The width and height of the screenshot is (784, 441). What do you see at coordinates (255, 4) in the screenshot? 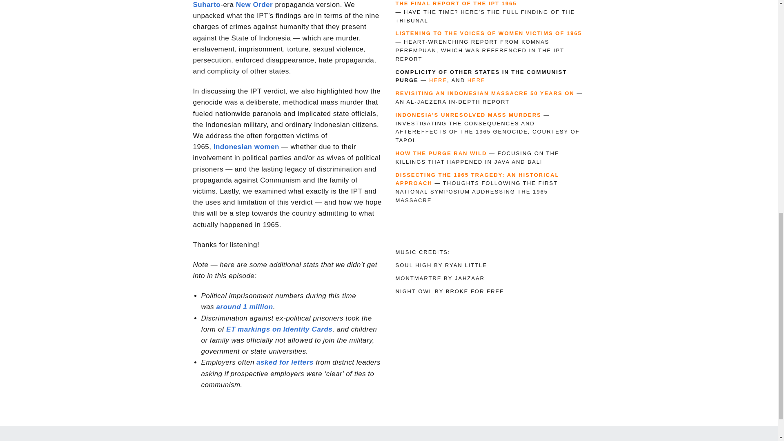
I see `New Order` at bounding box center [255, 4].